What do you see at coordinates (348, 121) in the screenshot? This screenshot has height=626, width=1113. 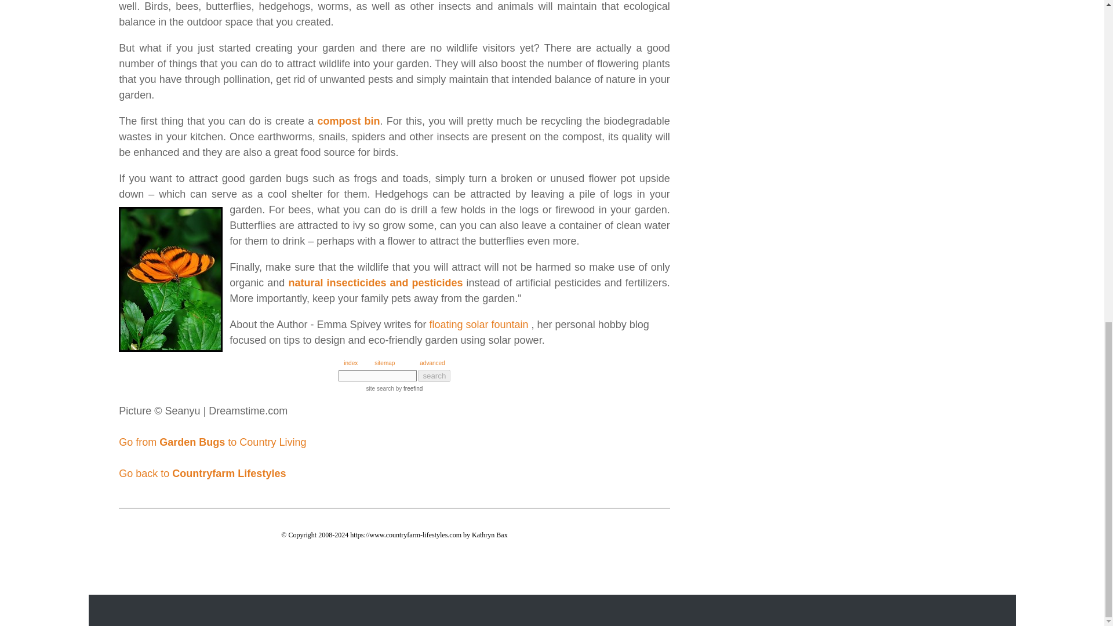 I see `compost bin` at bounding box center [348, 121].